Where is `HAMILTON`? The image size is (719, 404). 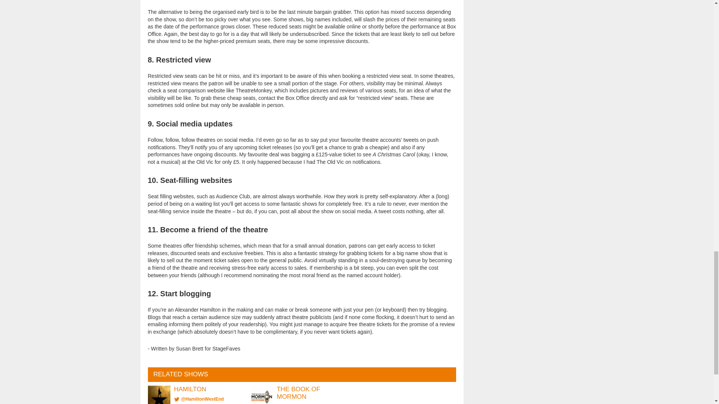
HAMILTON is located at coordinates (189, 389).